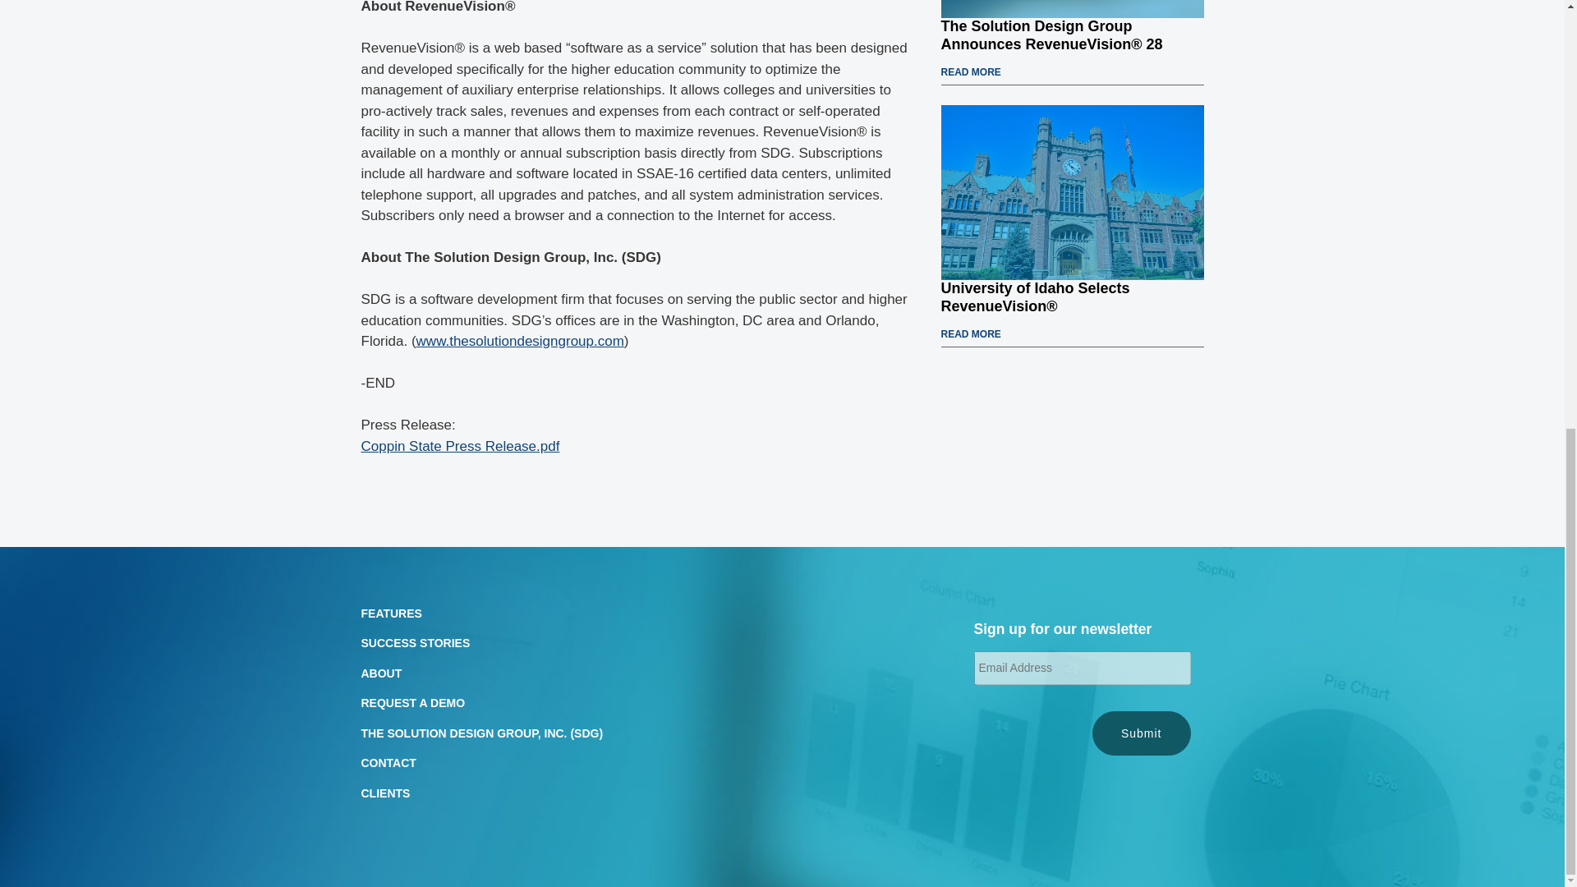  I want to click on Coppin State Press Release.pdf, so click(460, 445).